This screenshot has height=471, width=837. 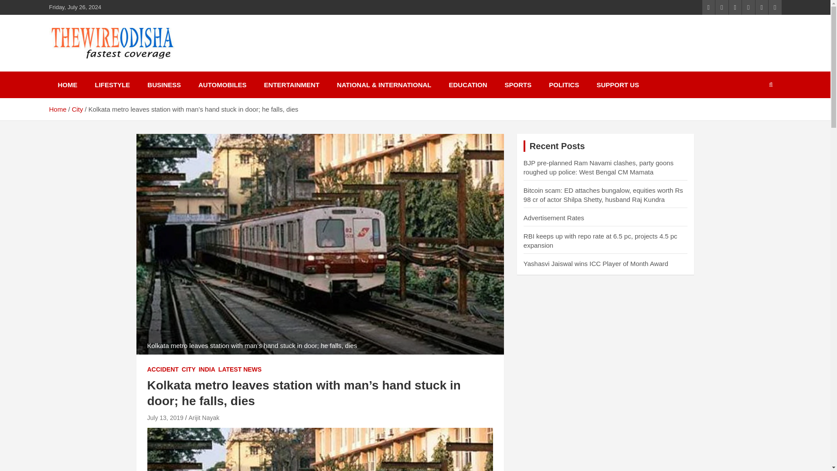 What do you see at coordinates (57, 109) in the screenshot?
I see `Home` at bounding box center [57, 109].